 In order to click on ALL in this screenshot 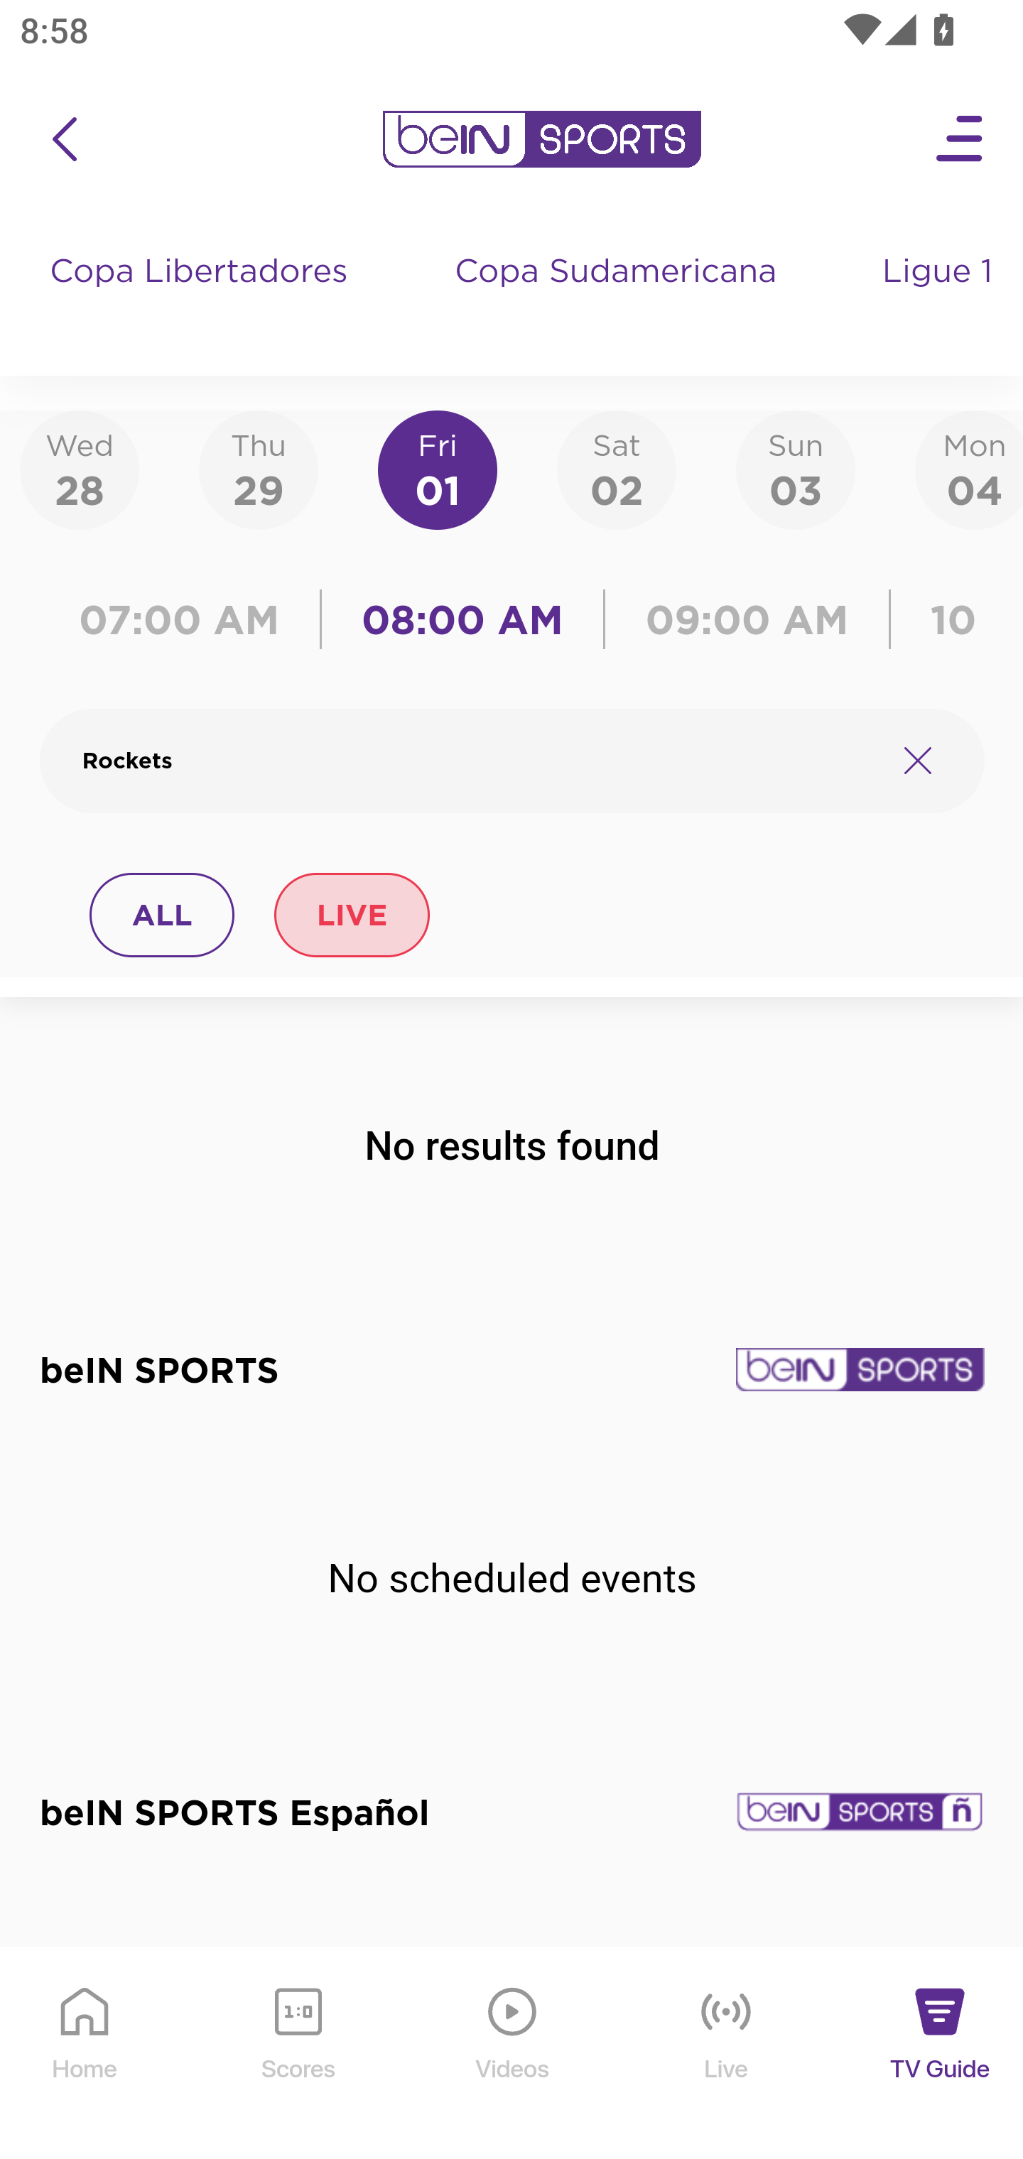, I will do `click(163, 914)`.